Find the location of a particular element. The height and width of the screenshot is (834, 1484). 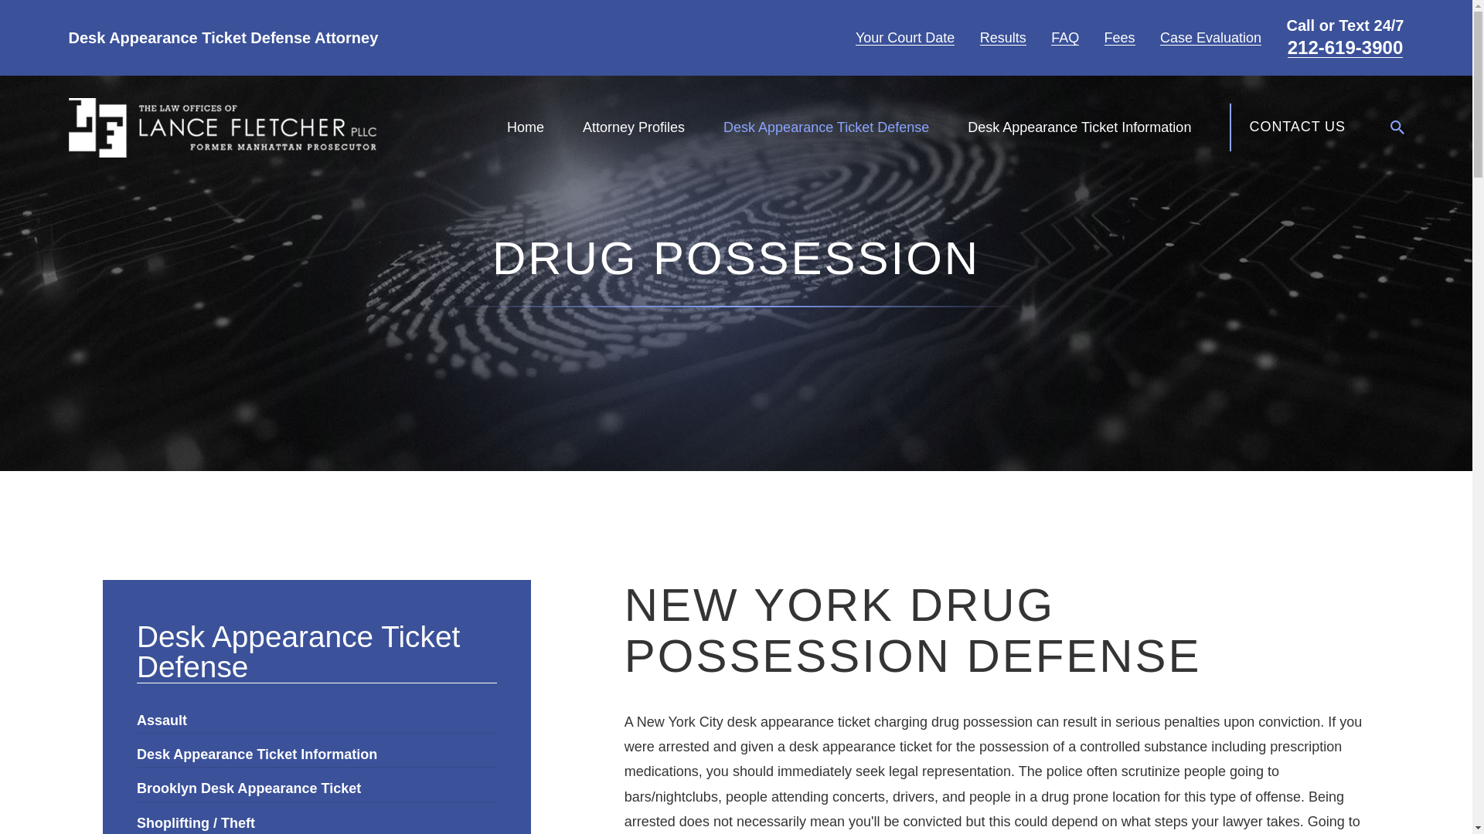

Results is located at coordinates (1003, 37).